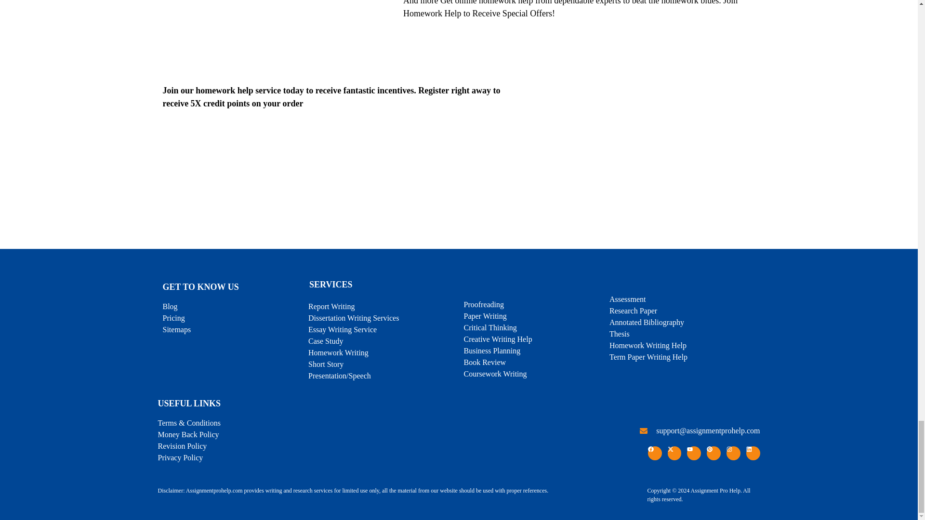 The width and height of the screenshot is (925, 520). What do you see at coordinates (177, 329) in the screenshot?
I see `Sitemaps` at bounding box center [177, 329].